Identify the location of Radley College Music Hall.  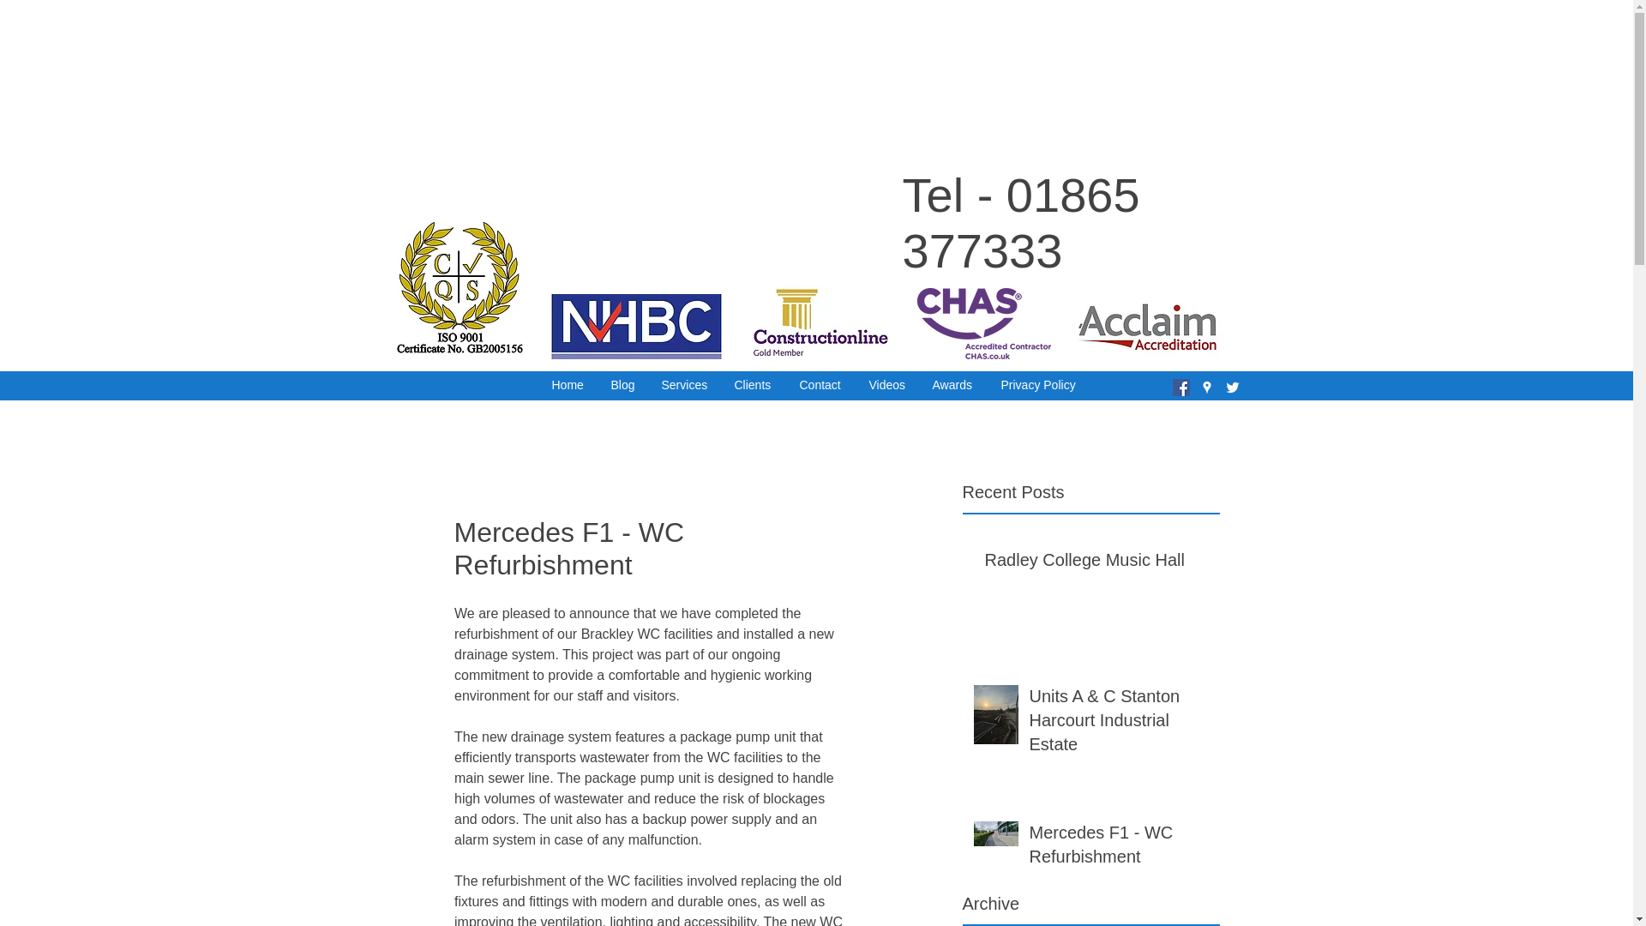
(1096, 563).